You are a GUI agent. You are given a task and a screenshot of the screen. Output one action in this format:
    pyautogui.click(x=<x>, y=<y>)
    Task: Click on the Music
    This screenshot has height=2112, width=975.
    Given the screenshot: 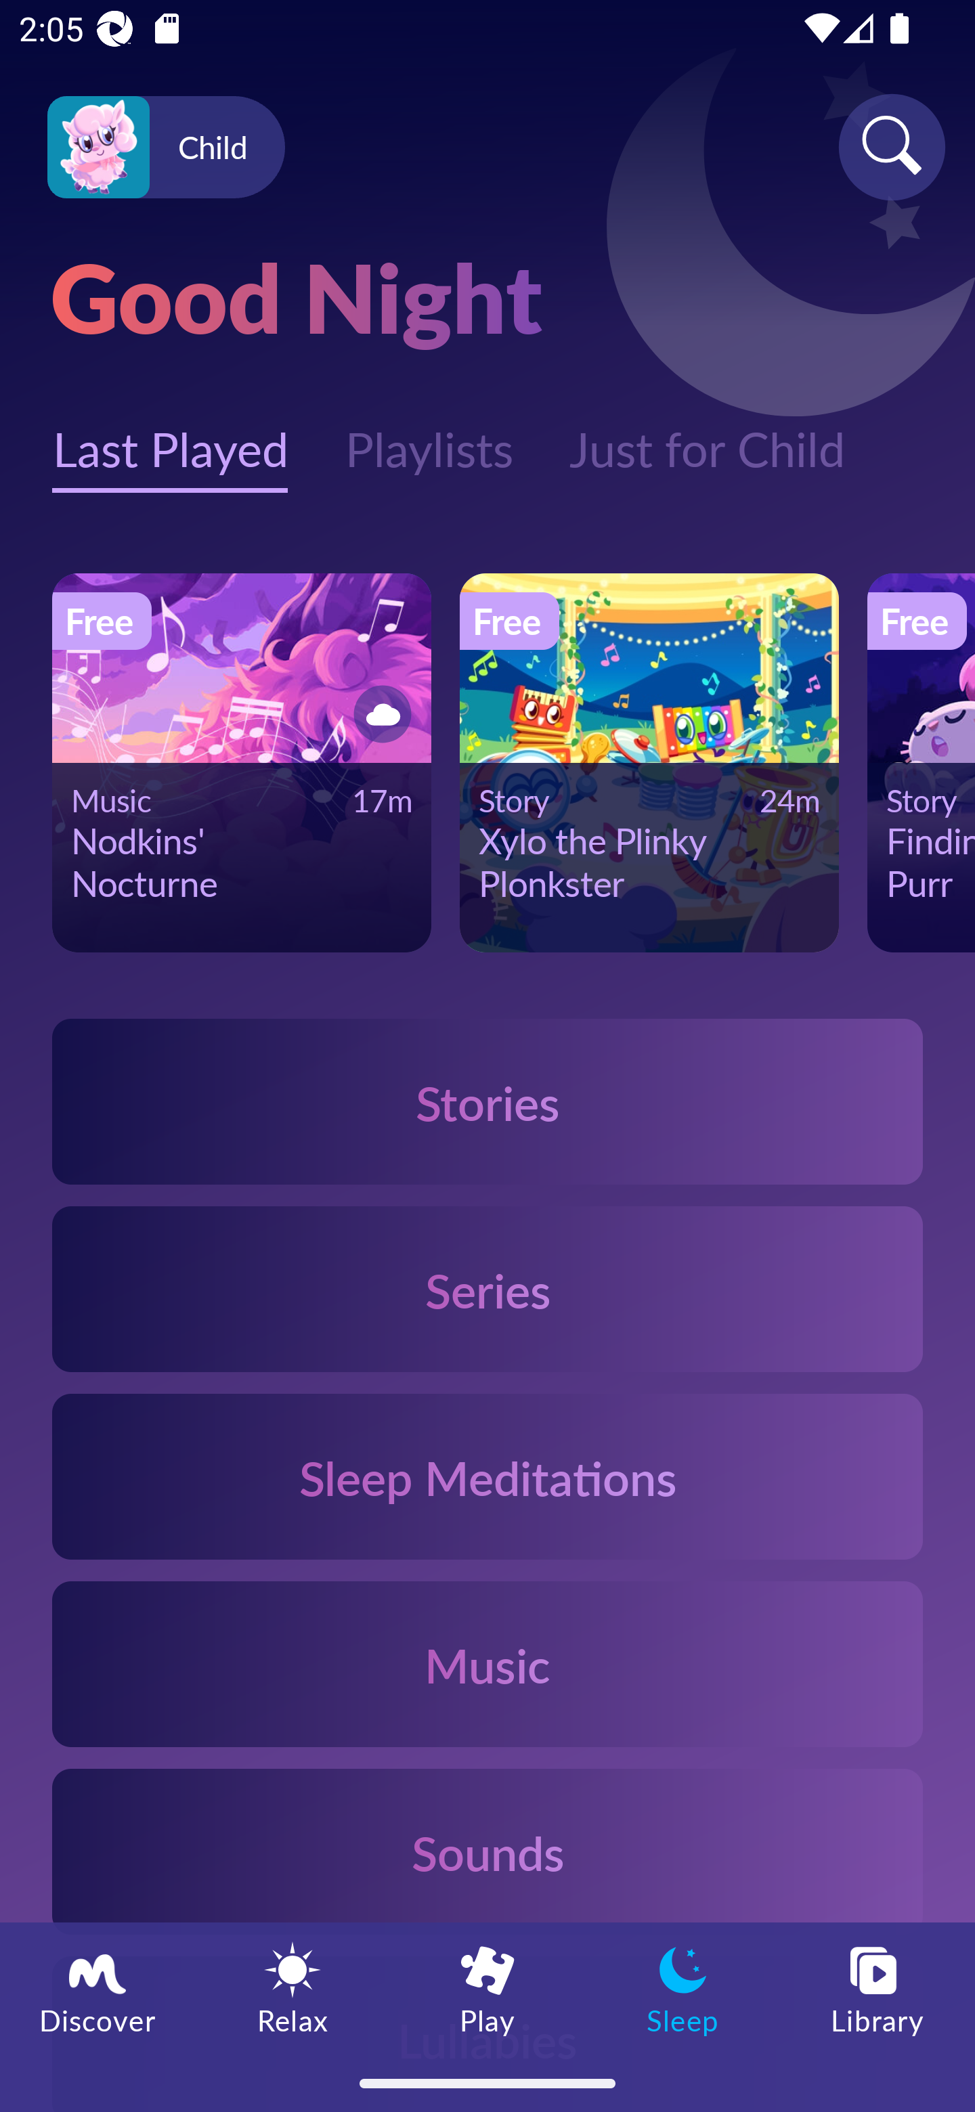 What is the action you would take?
    pyautogui.click(x=487, y=1663)
    